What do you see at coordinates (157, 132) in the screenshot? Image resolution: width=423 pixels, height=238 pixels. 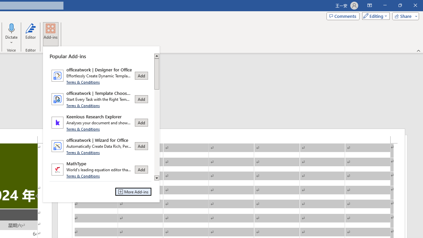 I see `Page down` at bounding box center [157, 132].